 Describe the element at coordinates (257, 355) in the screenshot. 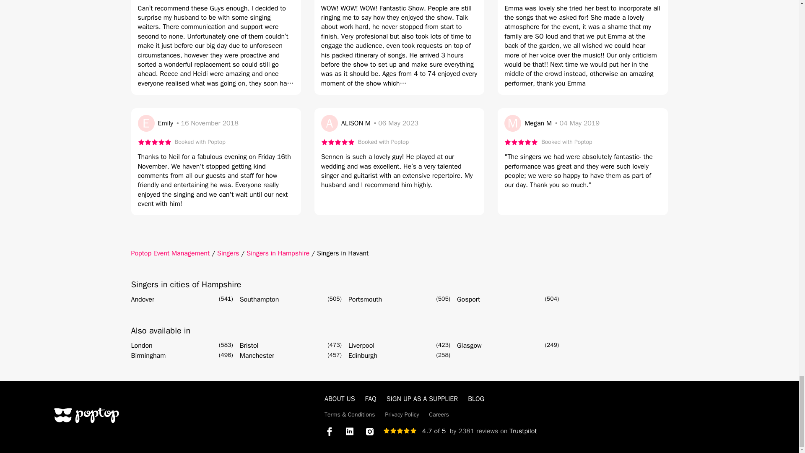

I see `Manchester` at that location.